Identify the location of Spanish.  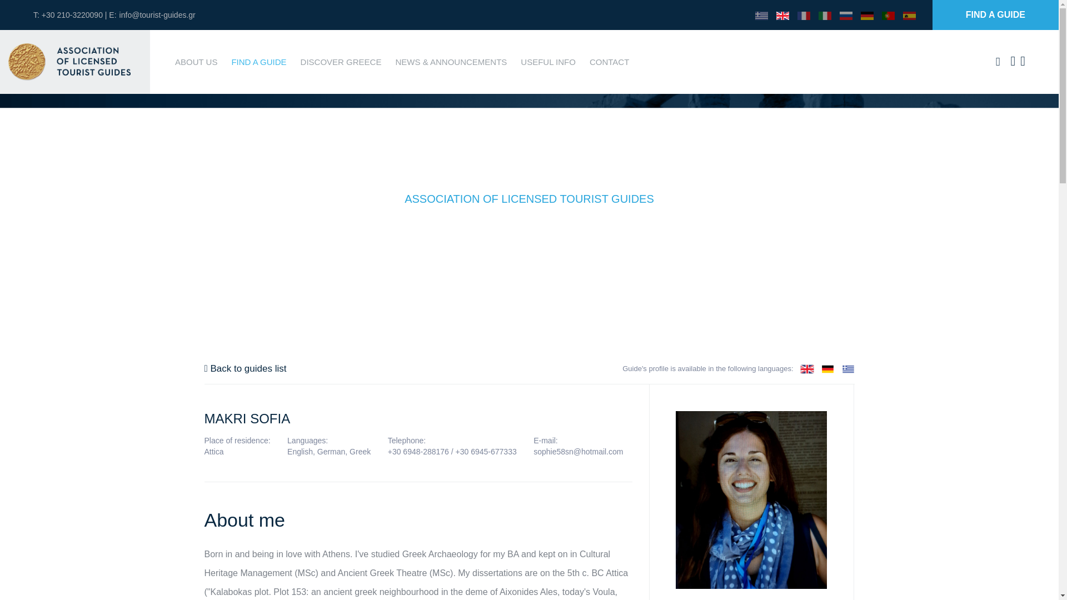
(909, 14).